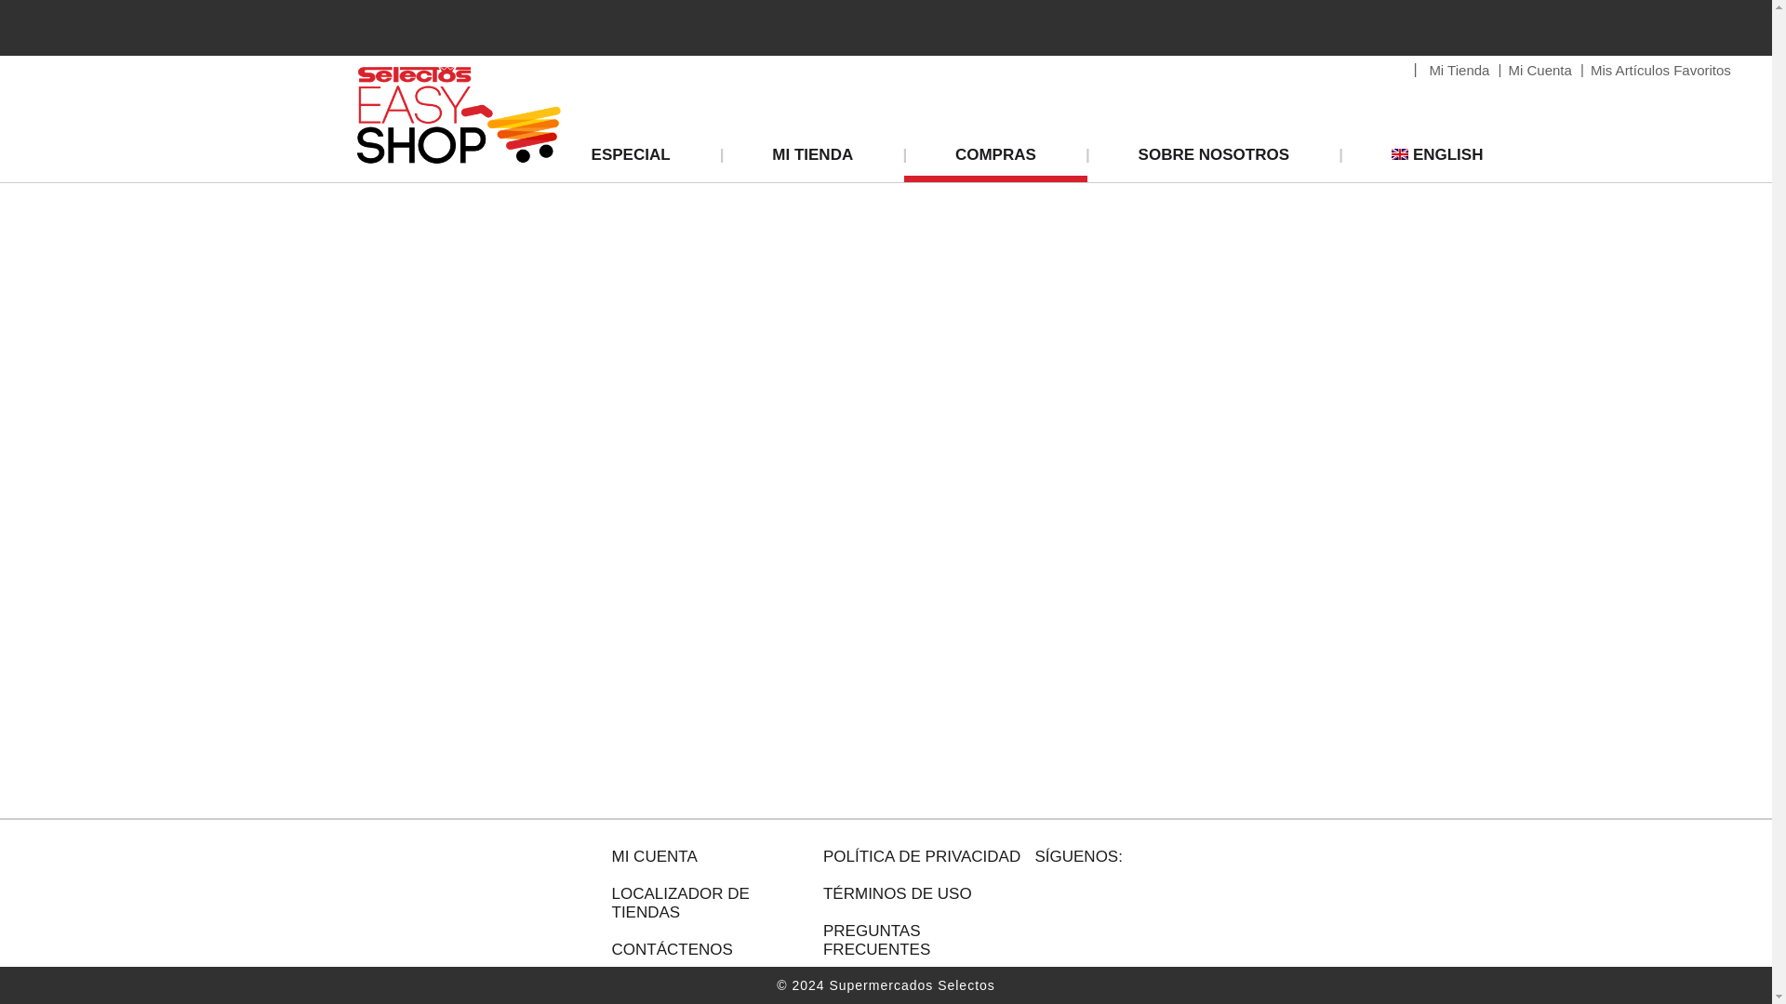  Describe the element at coordinates (1214, 160) in the screenshot. I see `SOBRE NOSOTROS` at that location.